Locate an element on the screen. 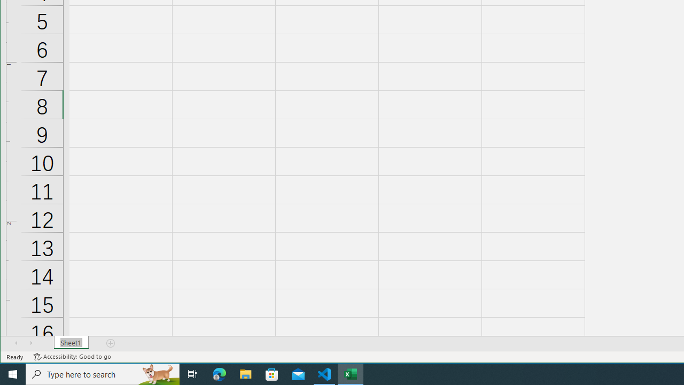 This screenshot has width=684, height=385. Task View is located at coordinates (192, 374).